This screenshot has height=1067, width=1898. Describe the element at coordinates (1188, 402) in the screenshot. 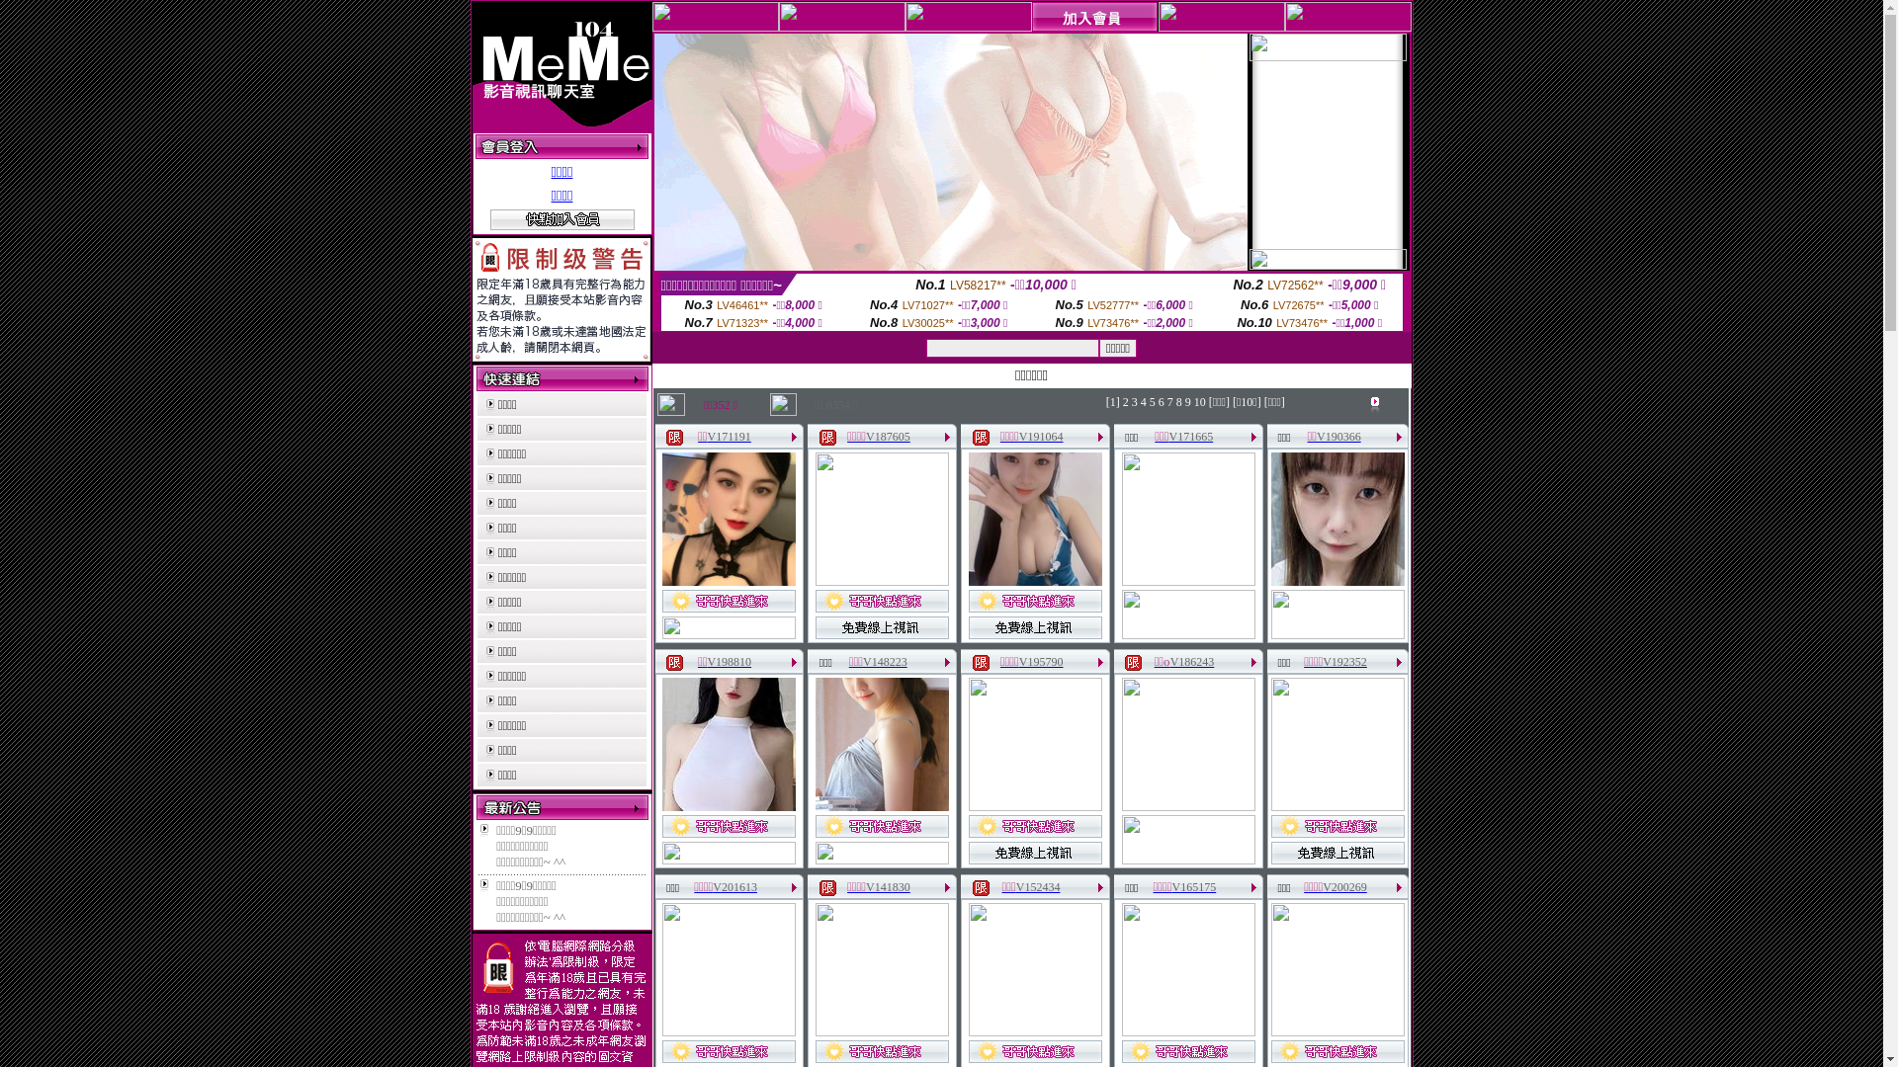

I see `9` at that location.